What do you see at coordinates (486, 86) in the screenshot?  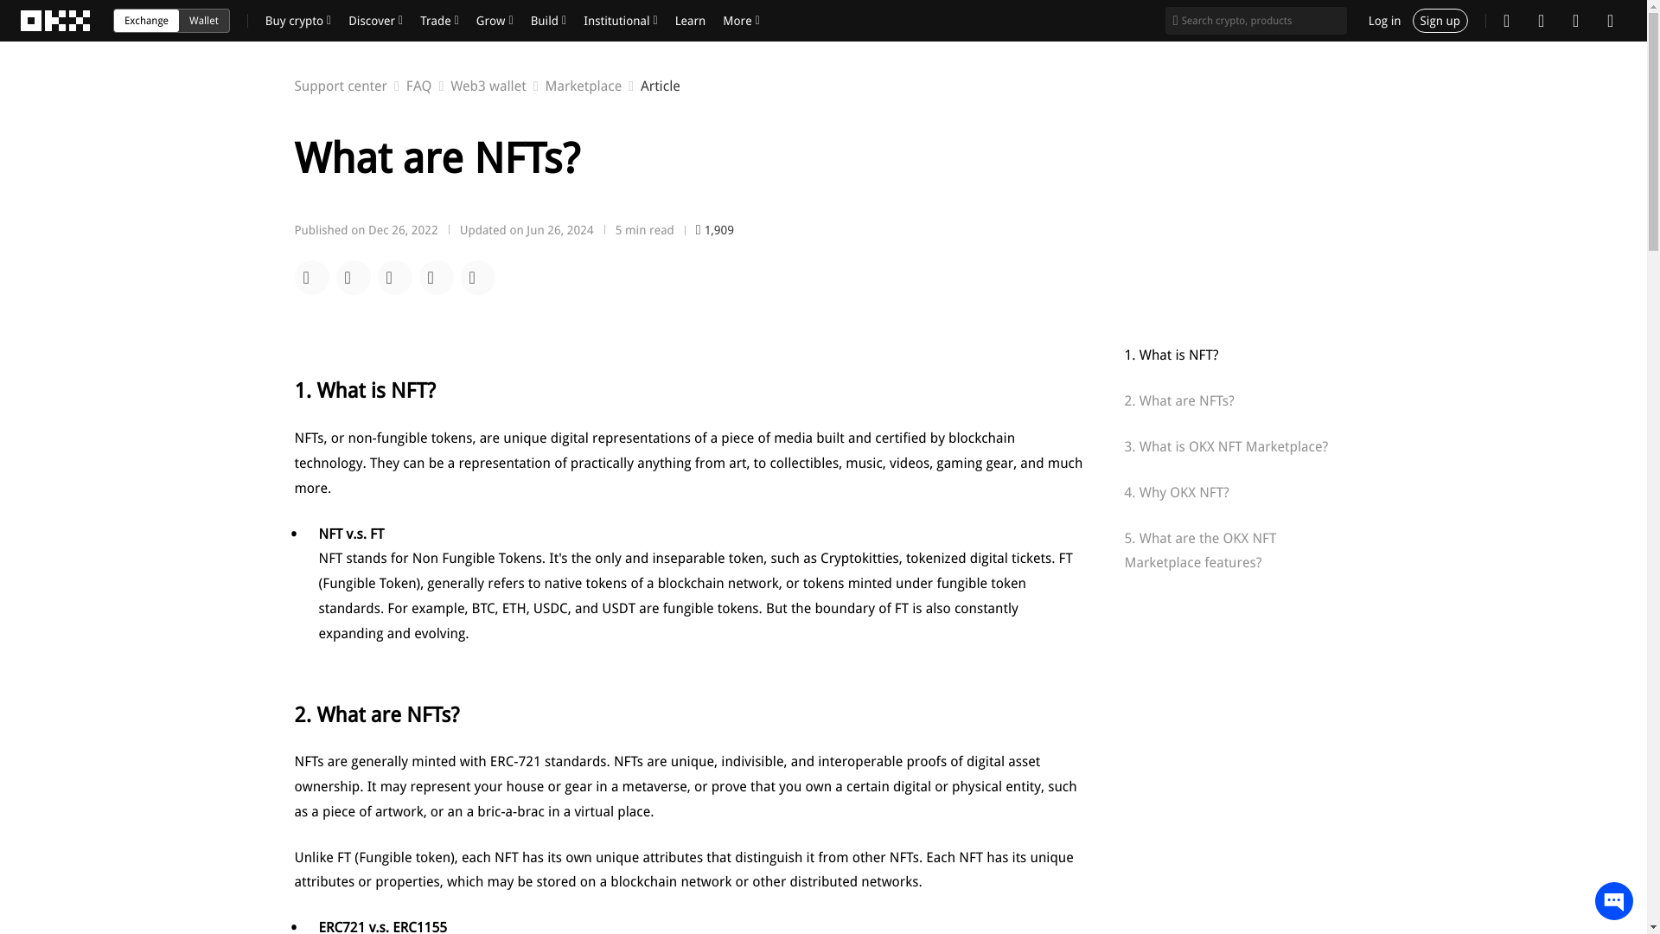 I see `Exchange` at bounding box center [486, 86].